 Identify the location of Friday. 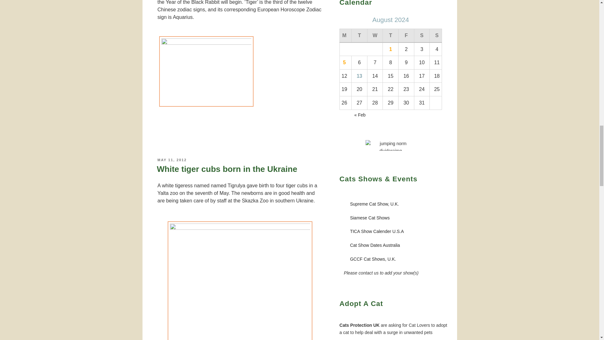
(406, 35).